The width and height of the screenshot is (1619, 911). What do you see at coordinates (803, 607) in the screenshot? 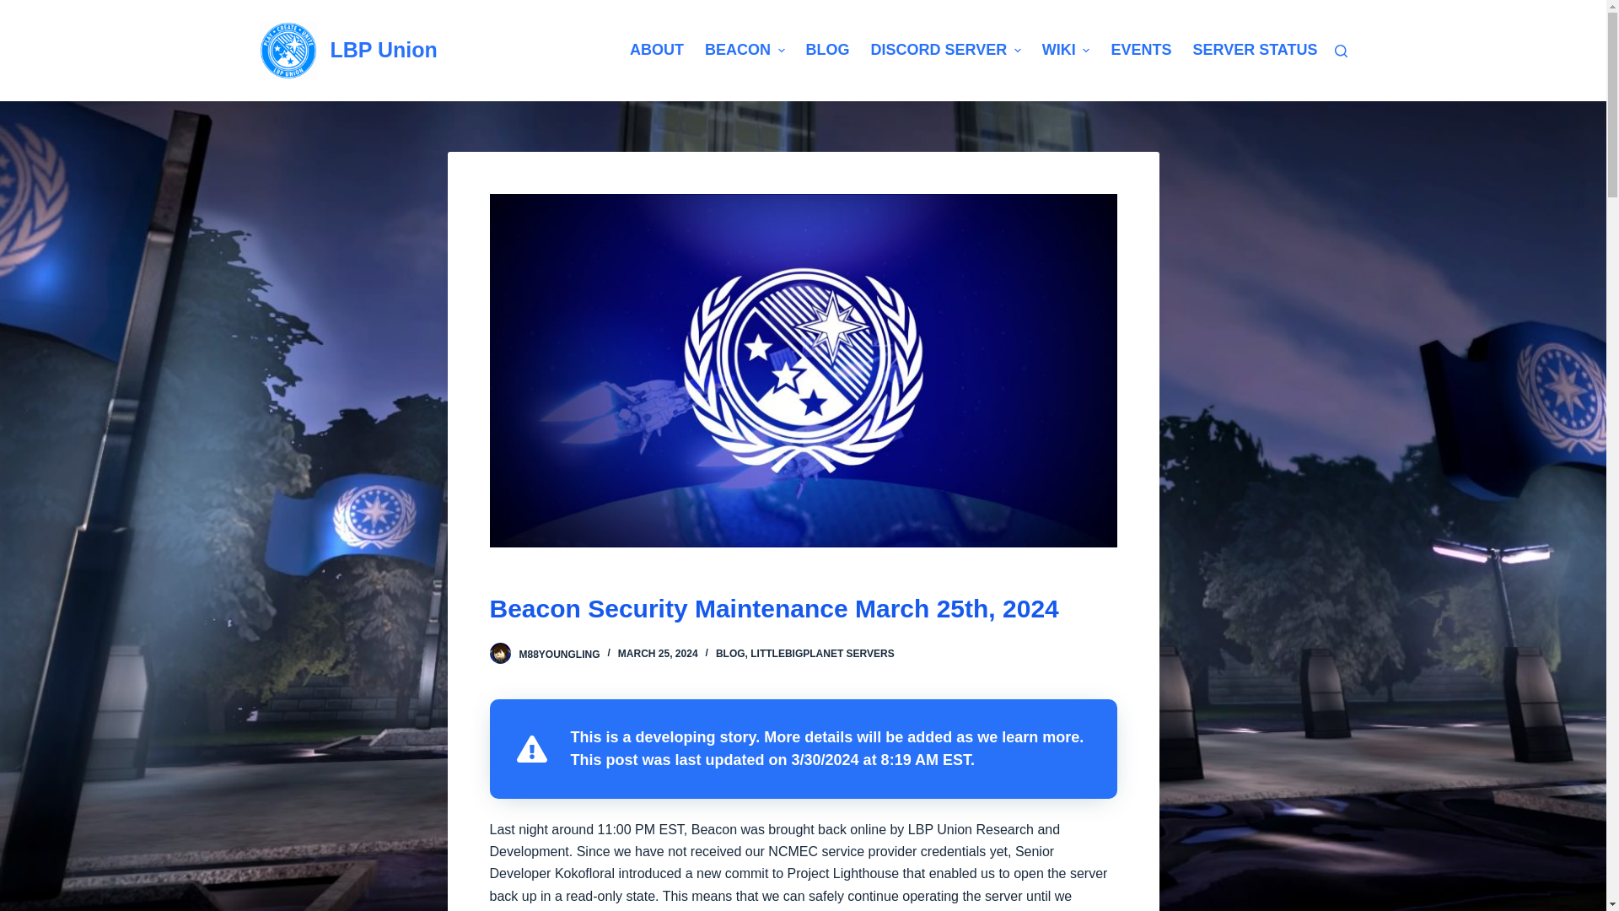
I see `Beacon Security Maintenance March 25th, 2024` at bounding box center [803, 607].